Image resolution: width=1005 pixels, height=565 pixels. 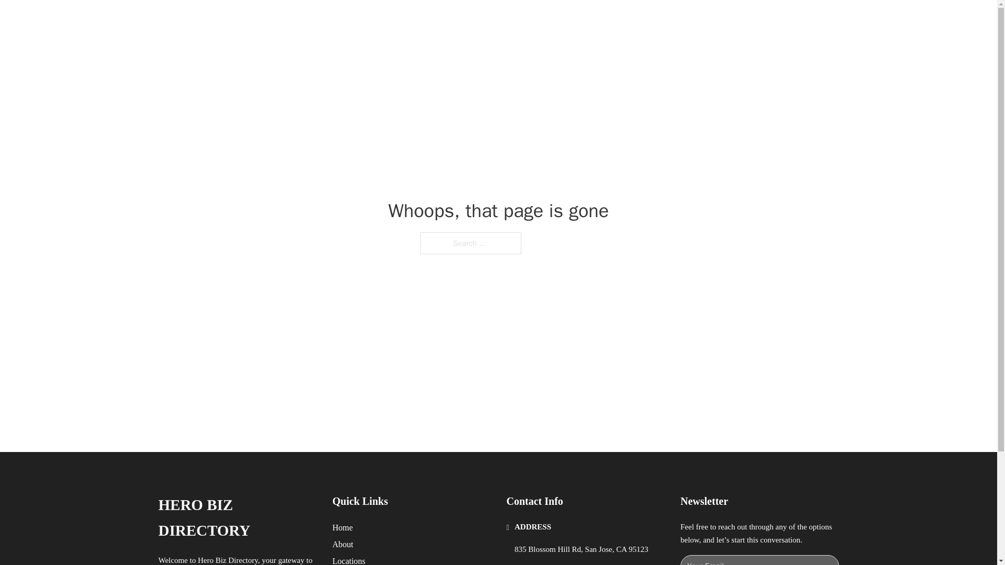 What do you see at coordinates (349, 560) in the screenshot?
I see `Locations` at bounding box center [349, 560].